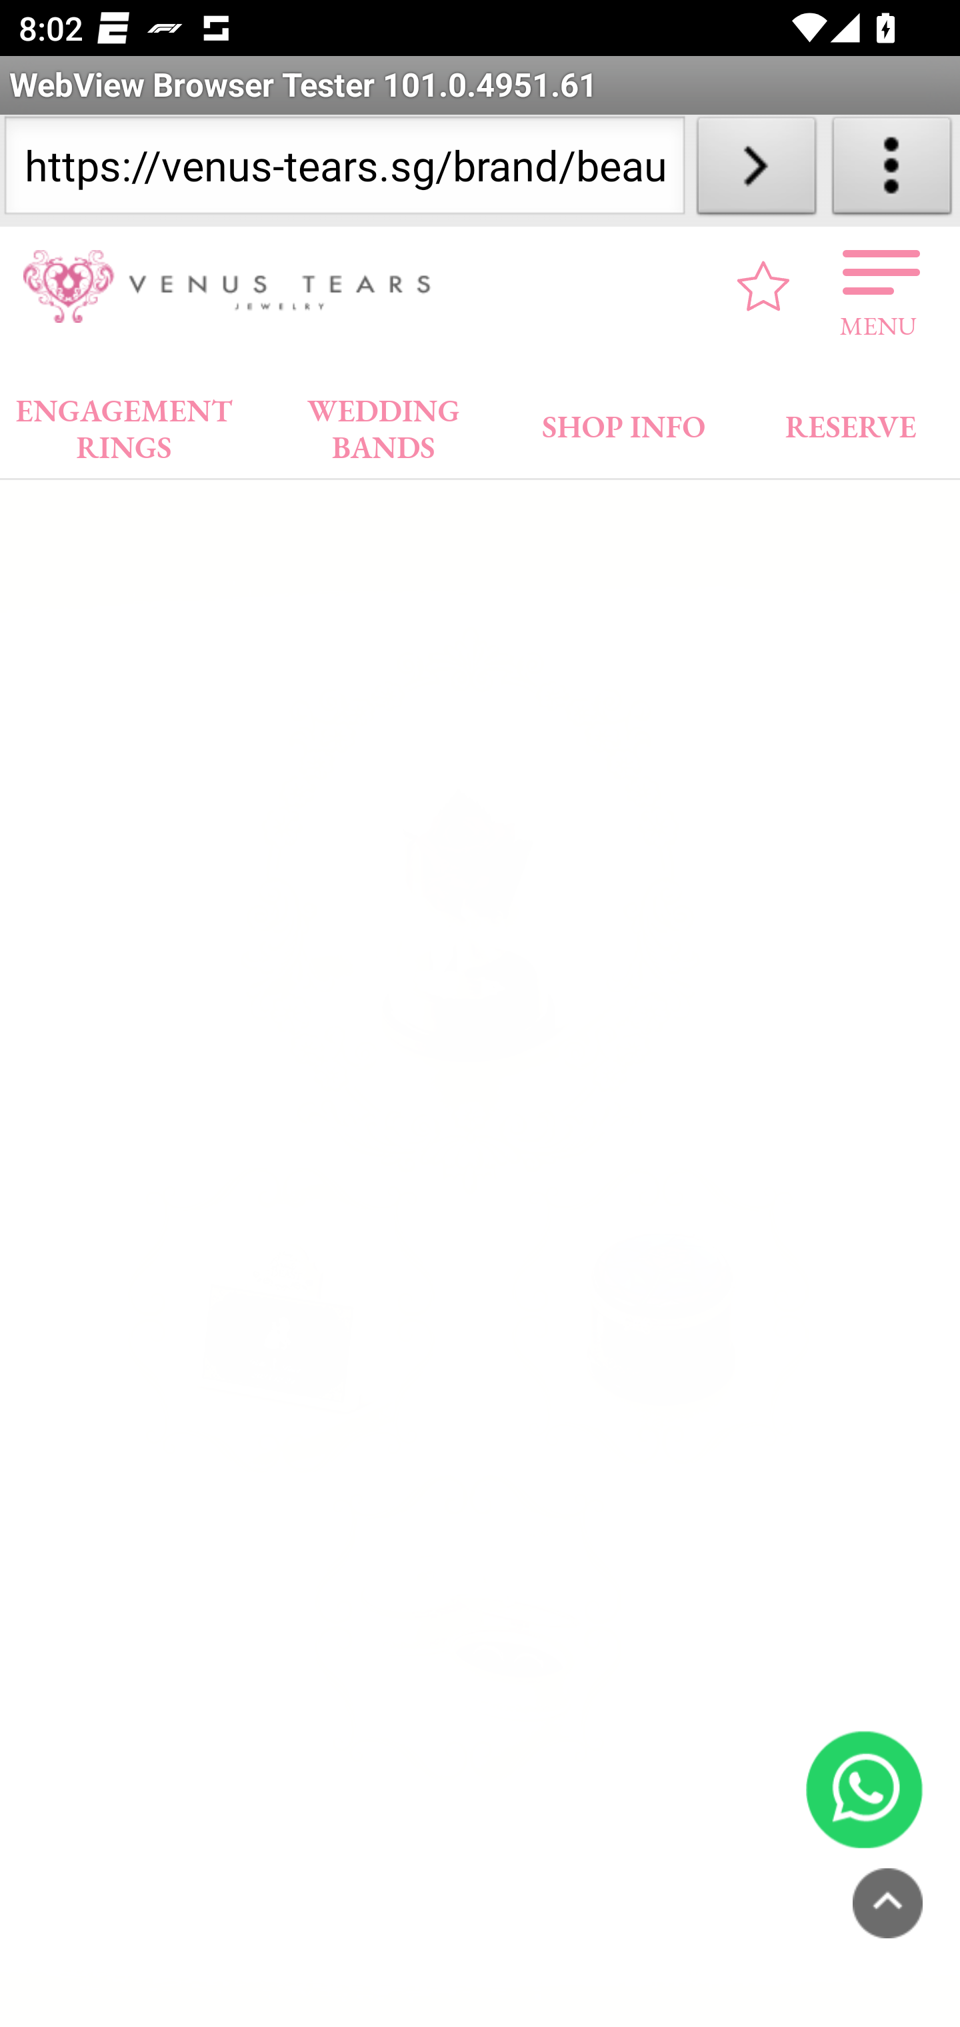  Describe the element at coordinates (879, 285) in the screenshot. I see `MENU` at that location.